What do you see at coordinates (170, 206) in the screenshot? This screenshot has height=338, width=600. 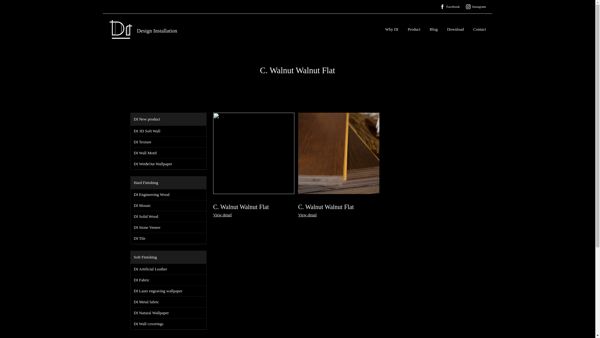 I see `DI Mosaic` at bounding box center [170, 206].